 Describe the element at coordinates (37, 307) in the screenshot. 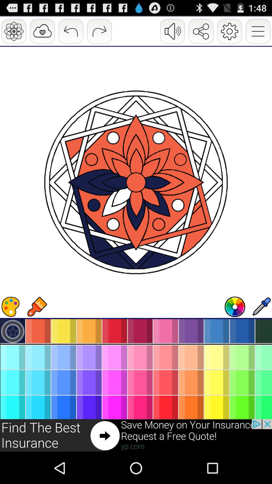

I see `paintbrush` at that location.